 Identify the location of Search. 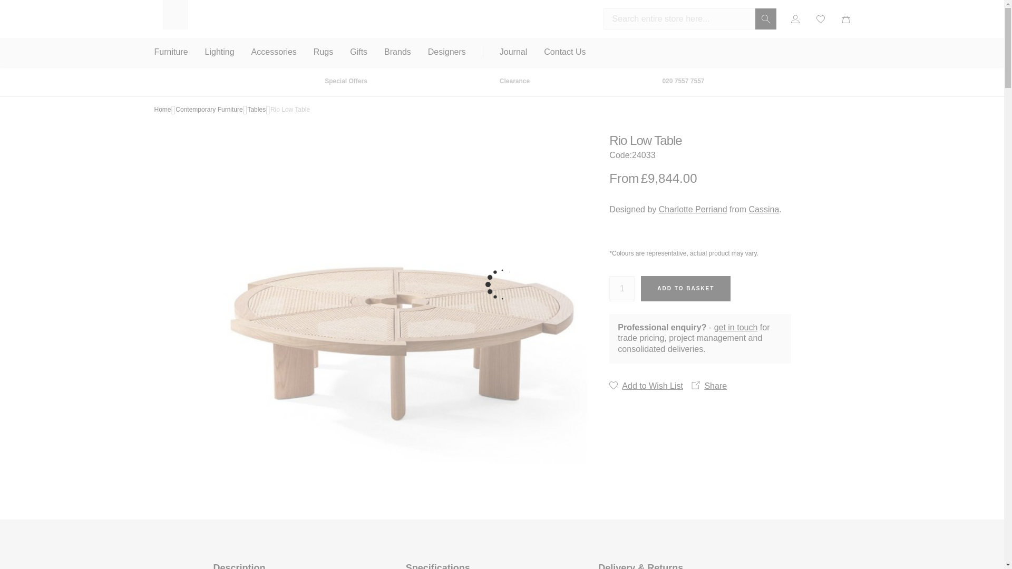
(765, 19).